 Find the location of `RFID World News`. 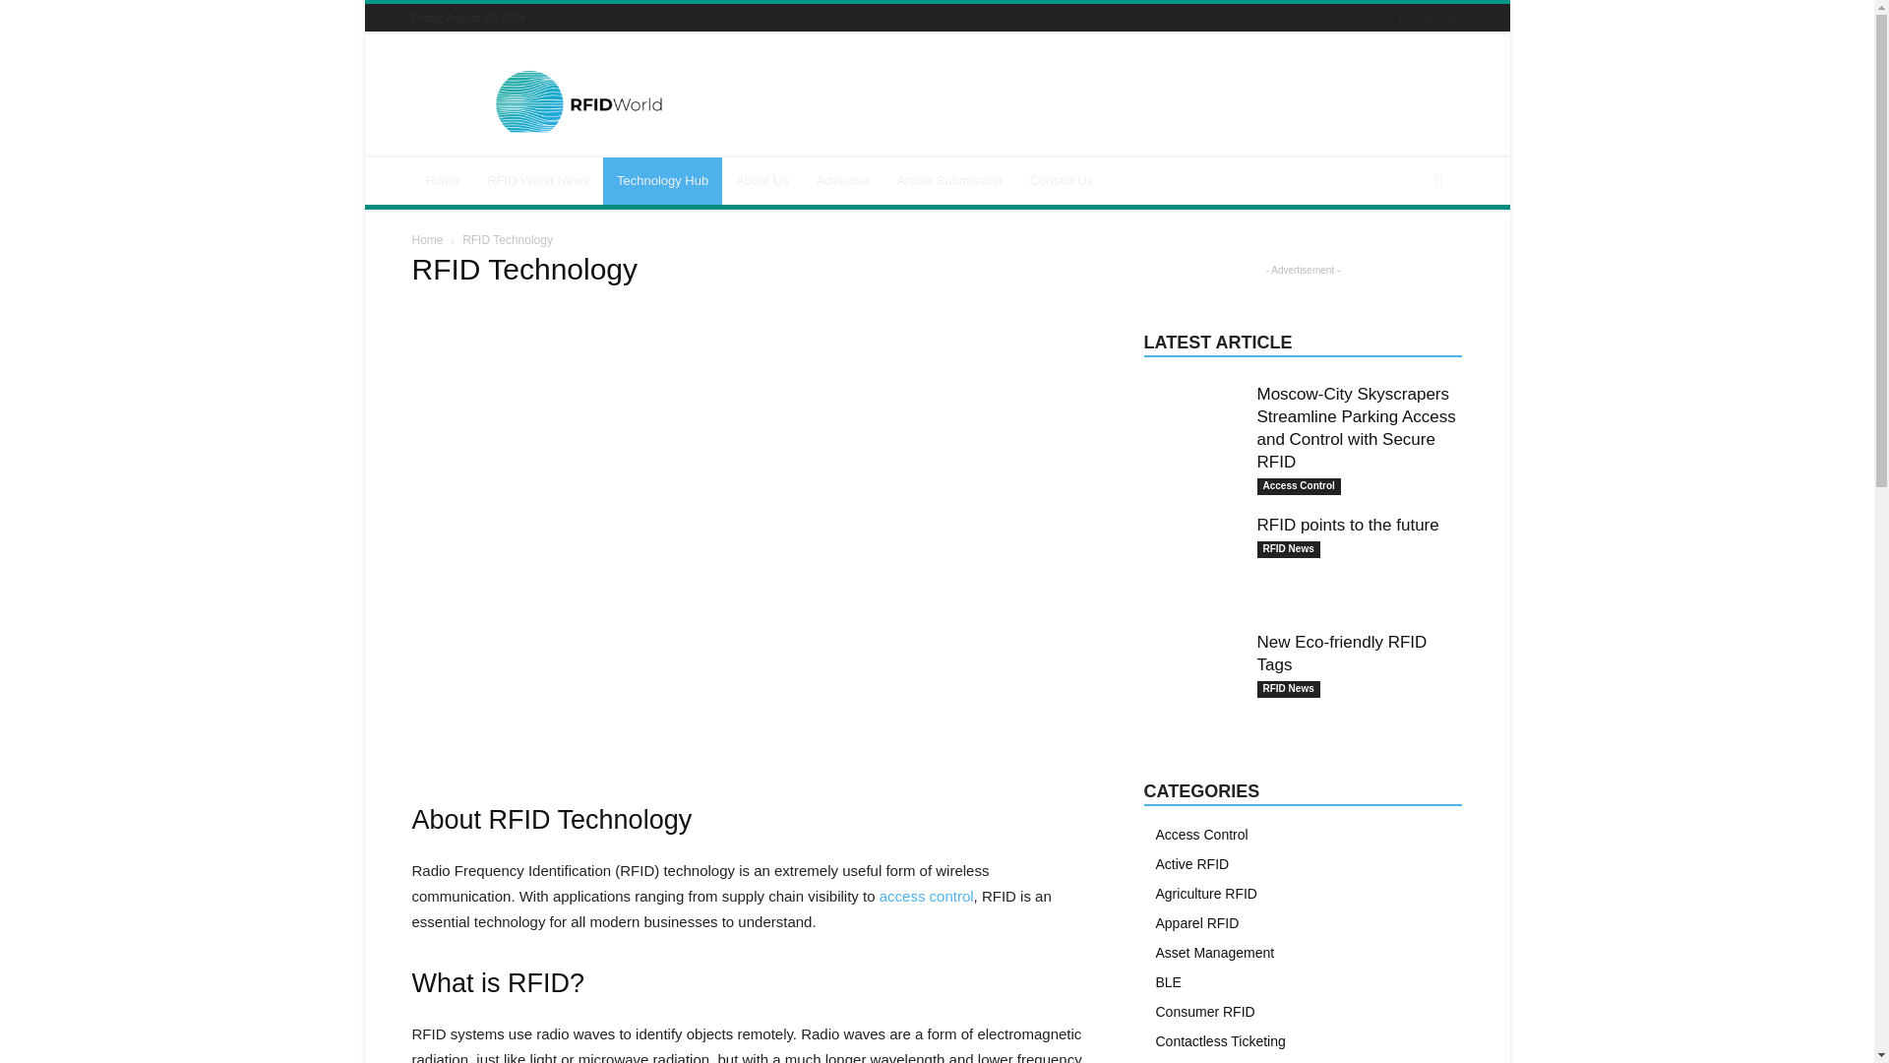

RFID World News is located at coordinates (537, 181).